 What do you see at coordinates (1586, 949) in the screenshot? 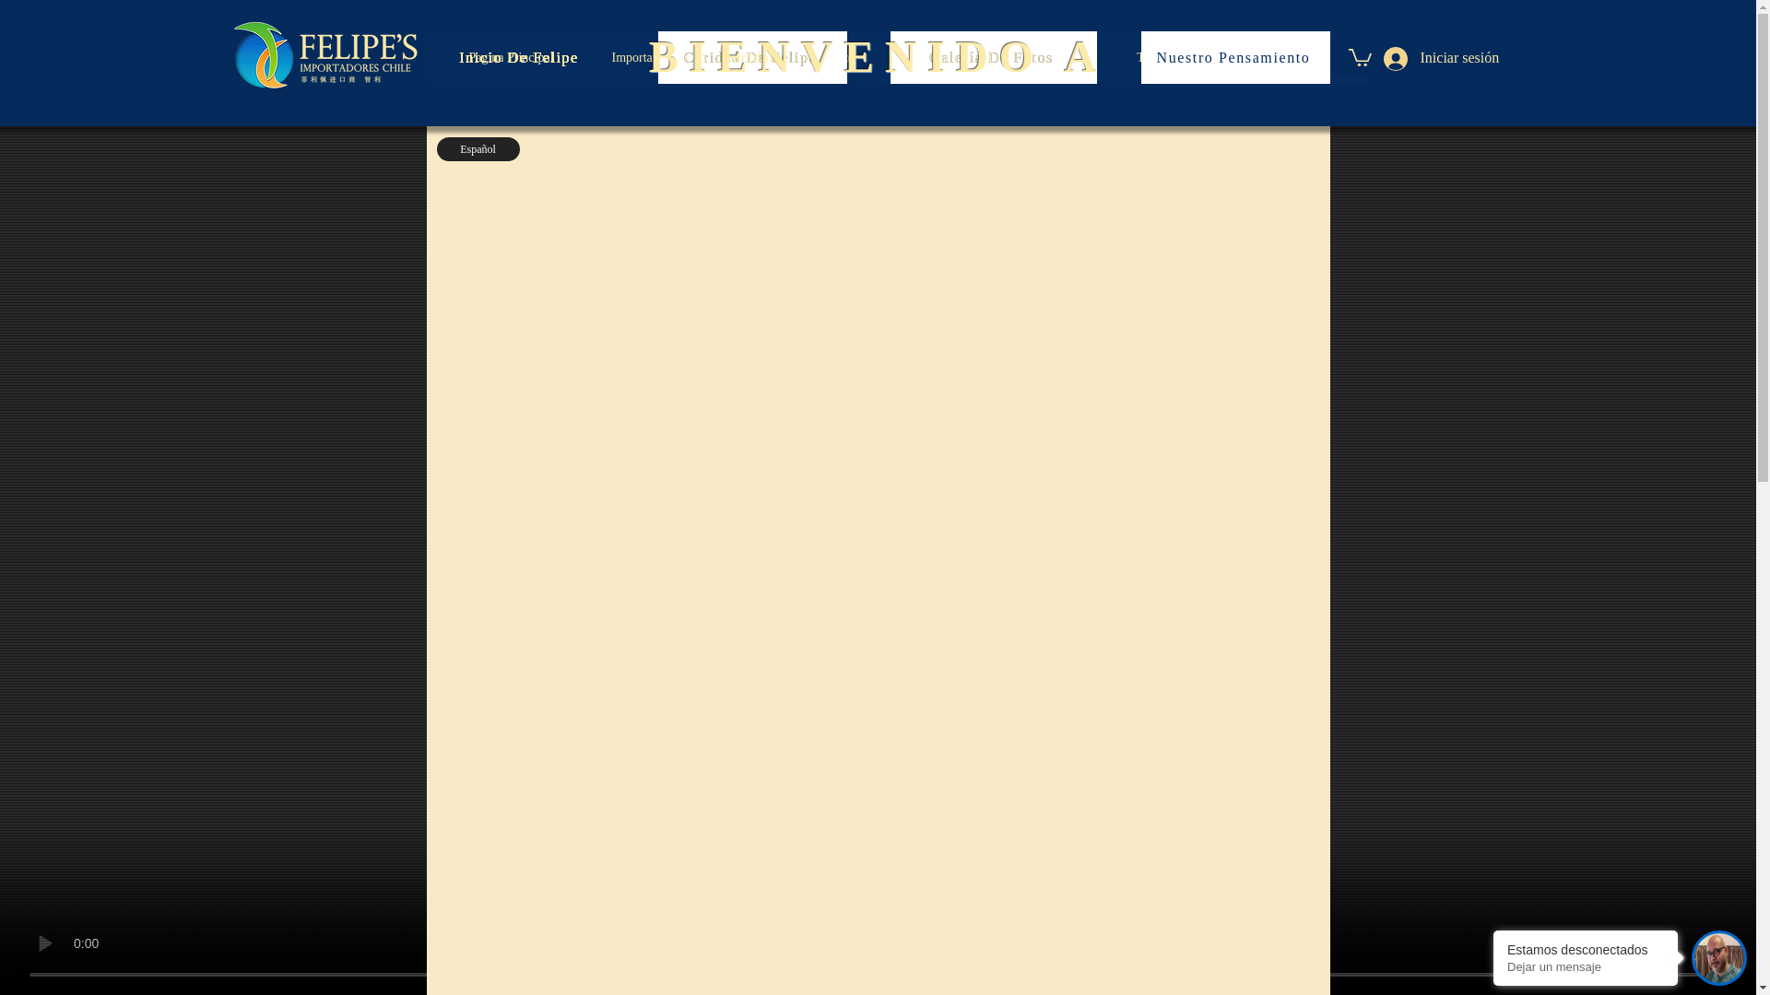
I see `Estamos desconectados` at bounding box center [1586, 949].